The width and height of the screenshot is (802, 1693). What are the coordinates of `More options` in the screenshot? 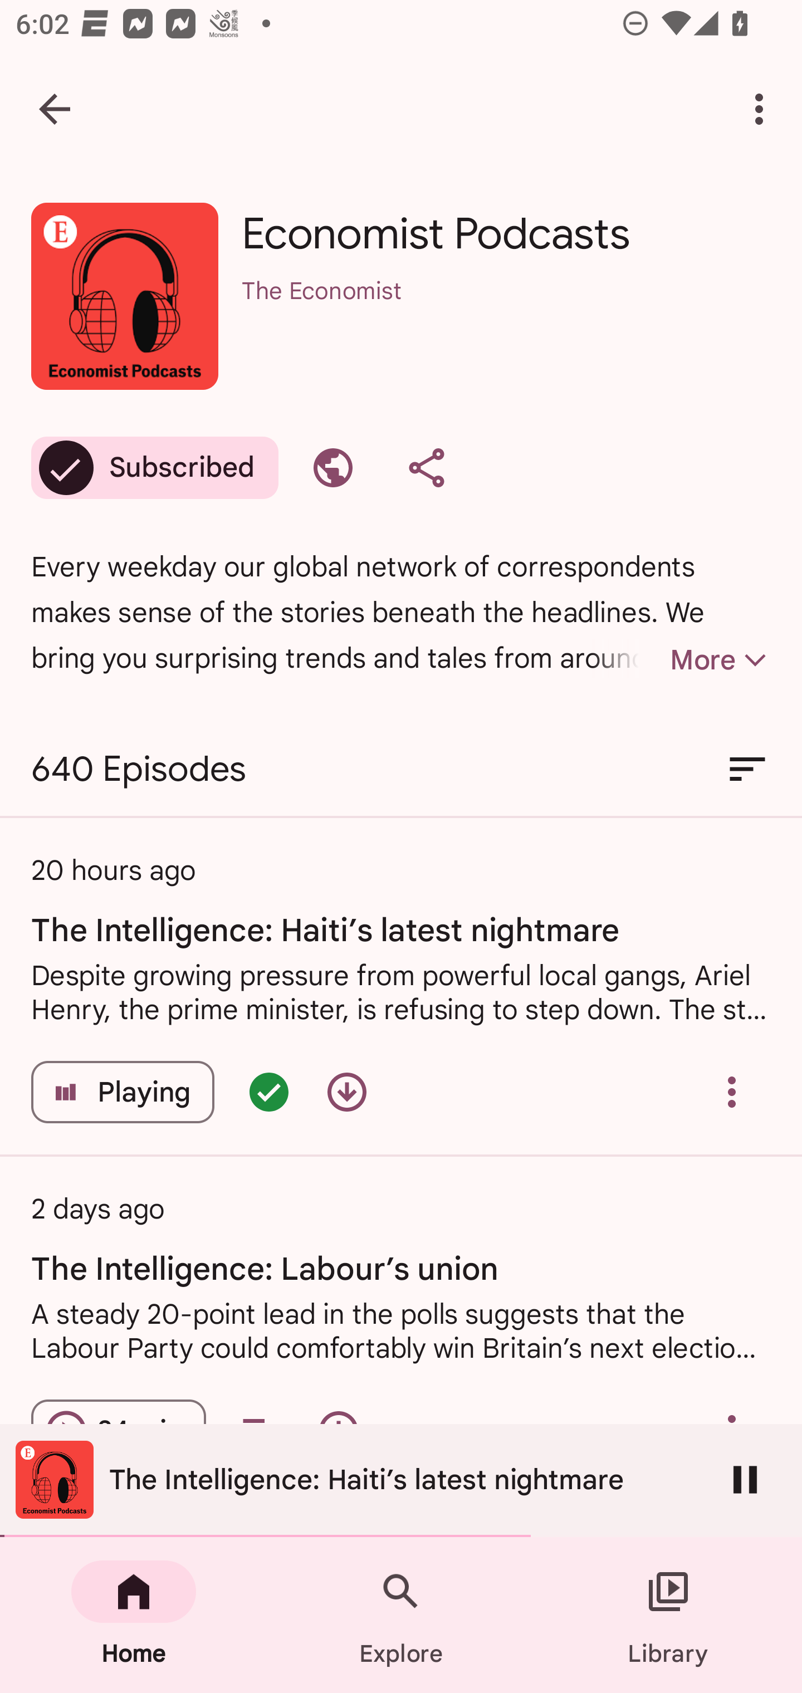 It's located at (763, 109).